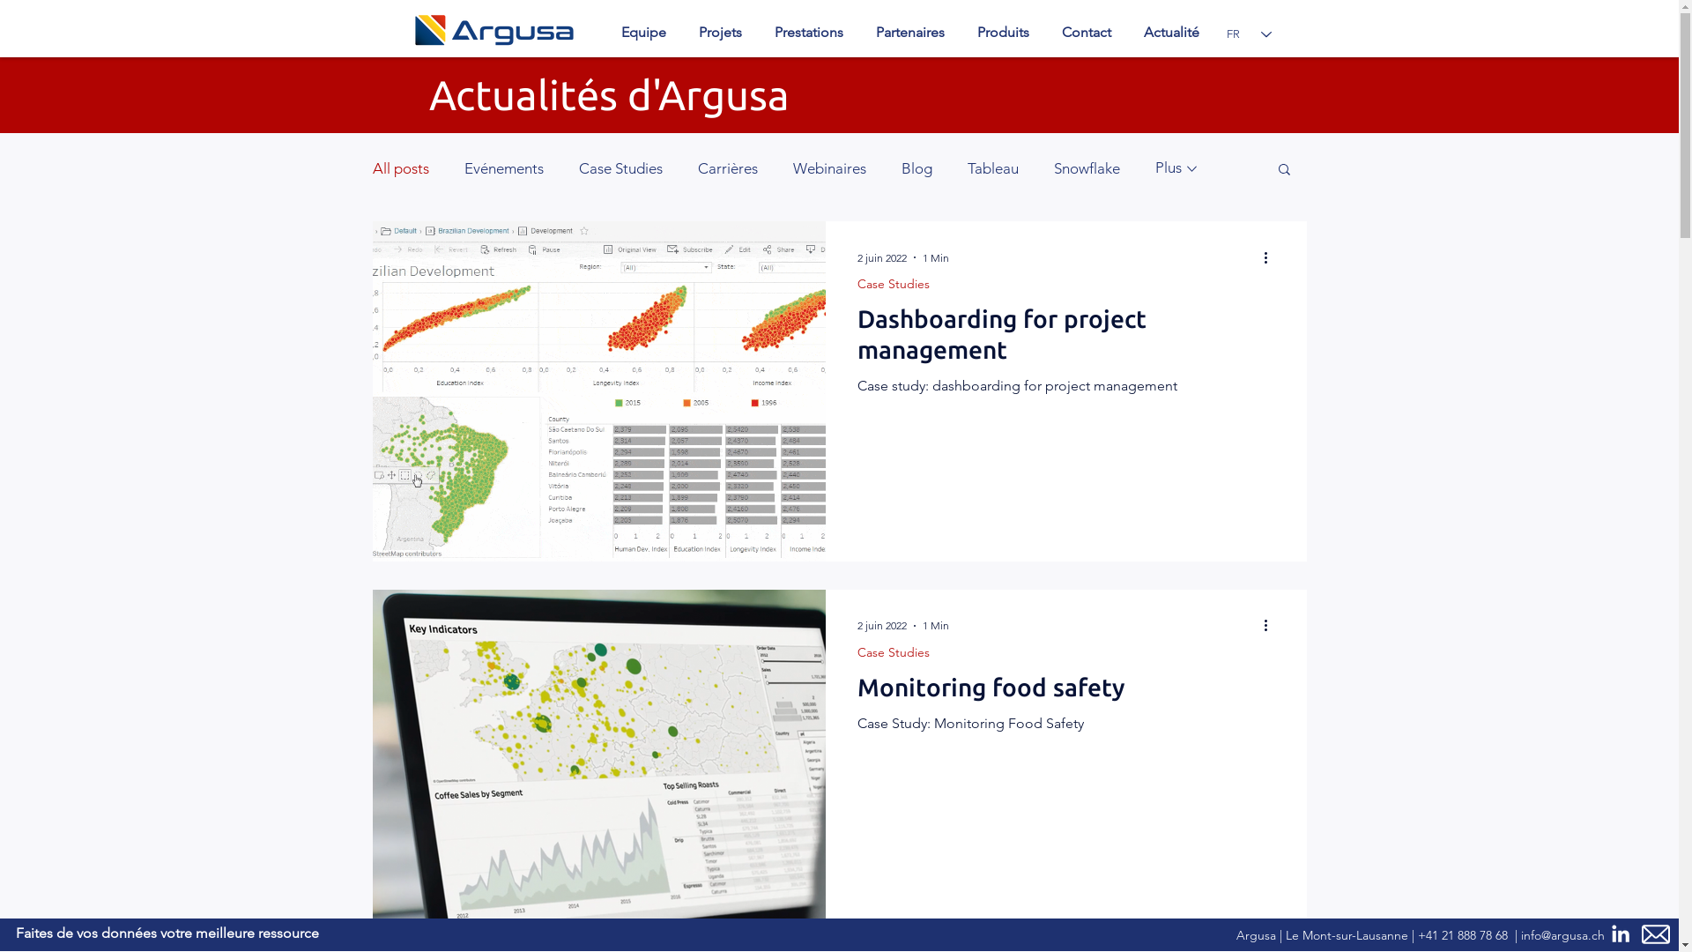 This screenshot has width=1692, height=952. Describe the element at coordinates (1086, 33) in the screenshot. I see `Contact` at that location.